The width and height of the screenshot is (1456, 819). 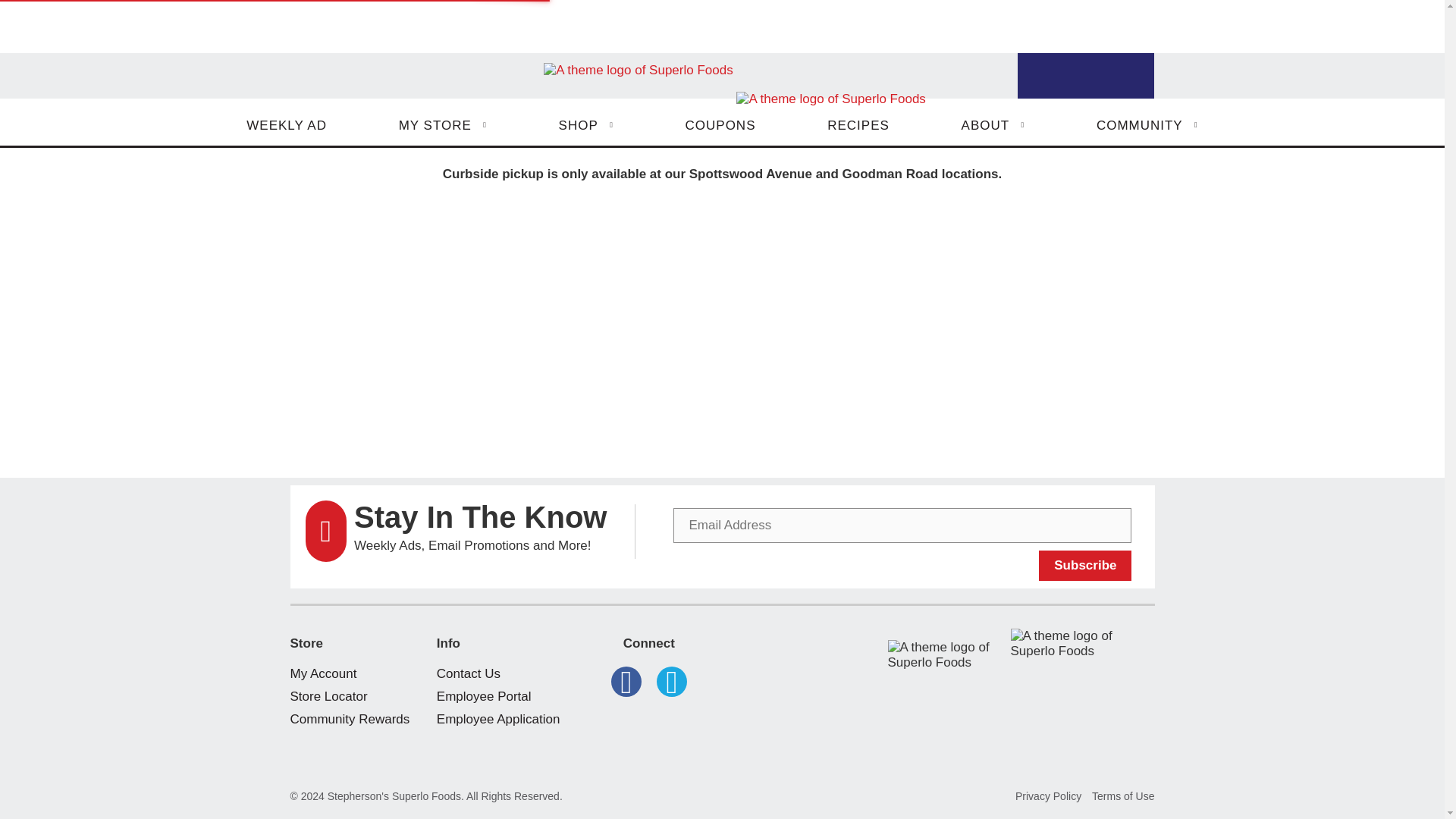 What do you see at coordinates (1084, 565) in the screenshot?
I see `Subscribe` at bounding box center [1084, 565].